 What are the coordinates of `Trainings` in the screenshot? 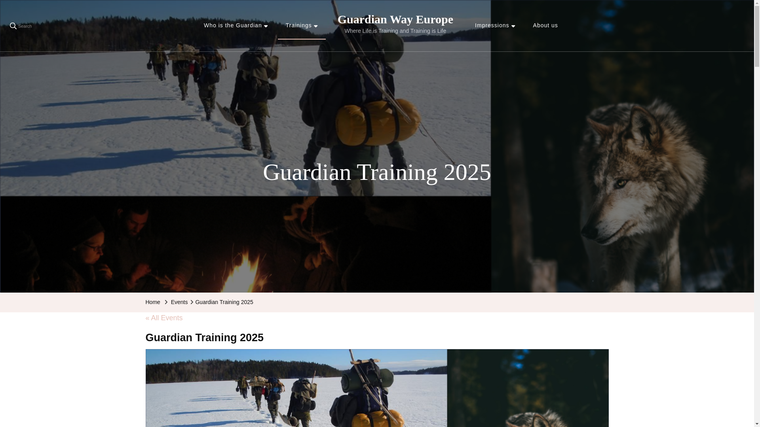 It's located at (302, 26).